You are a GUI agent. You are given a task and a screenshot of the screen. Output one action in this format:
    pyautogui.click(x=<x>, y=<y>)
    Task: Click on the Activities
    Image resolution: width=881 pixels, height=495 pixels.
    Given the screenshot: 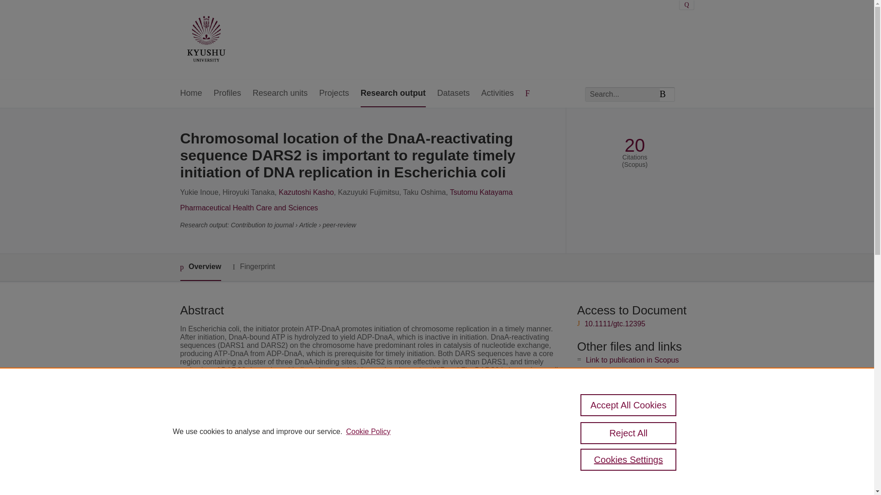 What is the action you would take?
    pyautogui.click(x=497, y=93)
    